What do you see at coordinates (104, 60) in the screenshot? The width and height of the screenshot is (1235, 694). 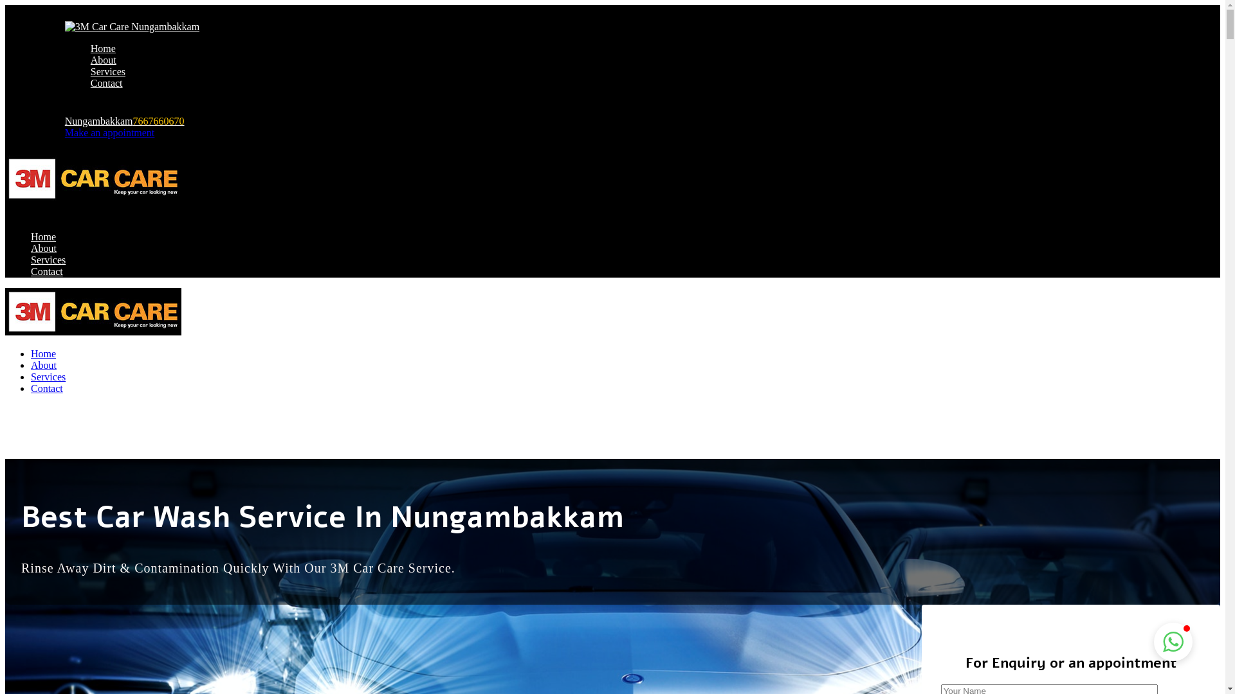 I see `About` at bounding box center [104, 60].